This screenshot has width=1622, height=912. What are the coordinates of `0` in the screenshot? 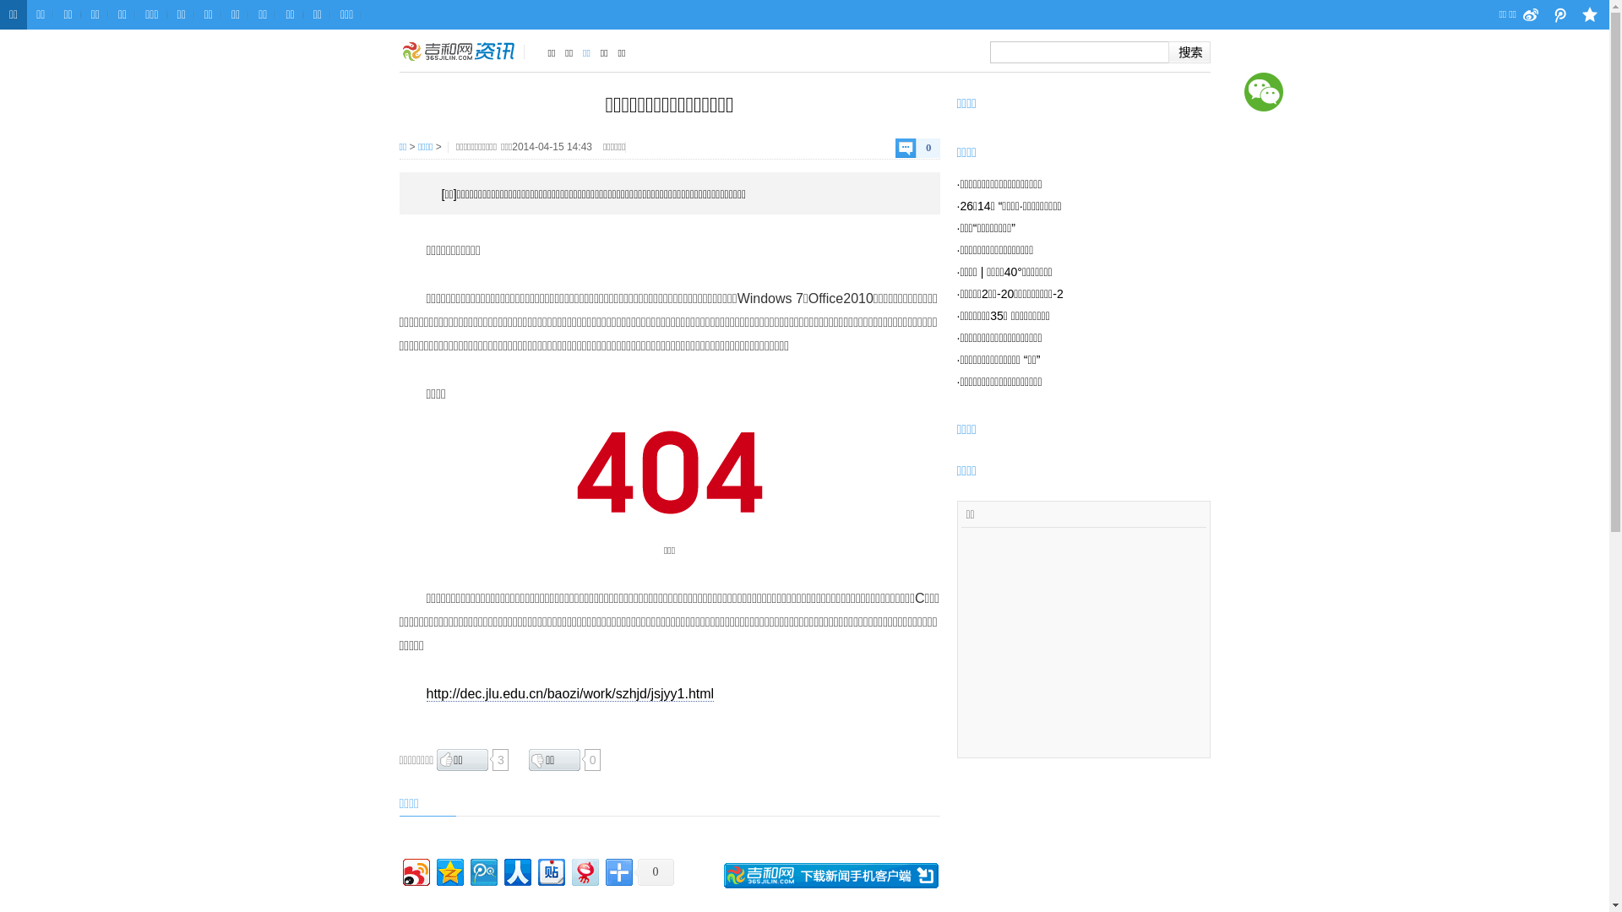 It's located at (654, 871).